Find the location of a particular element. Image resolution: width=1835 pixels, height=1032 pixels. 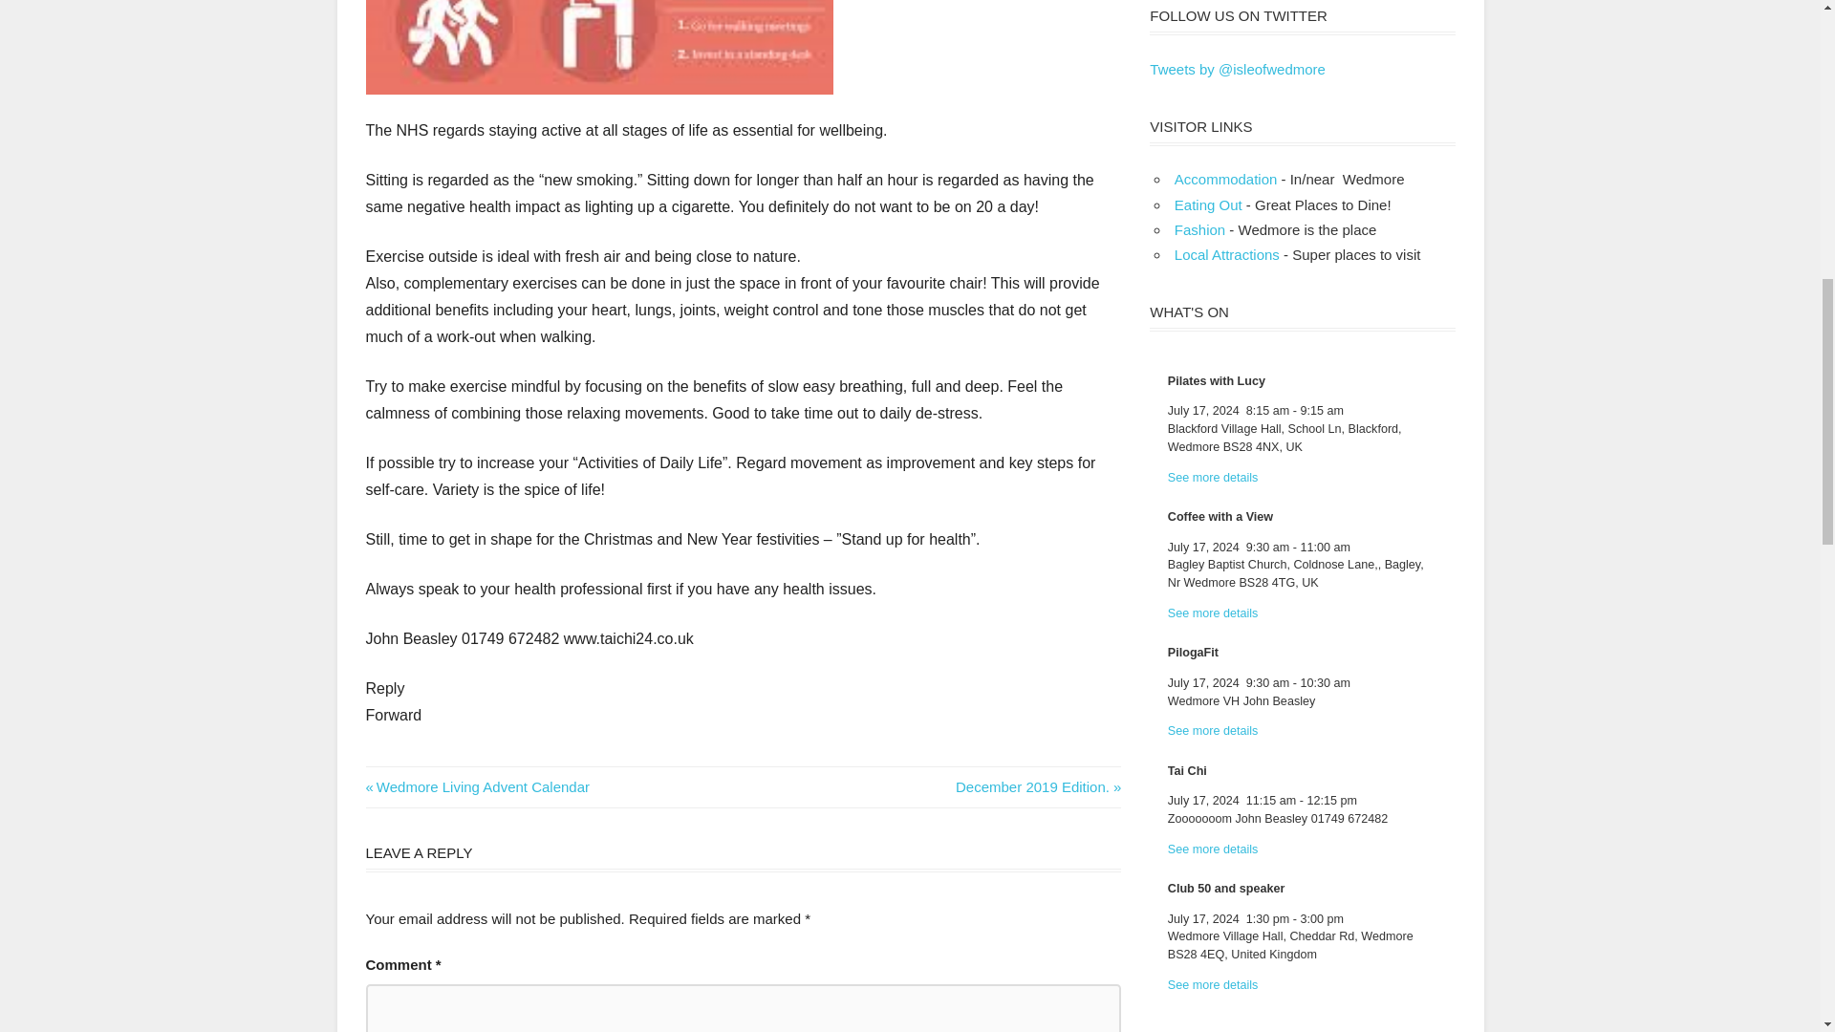

See more details is located at coordinates (1213, 731).